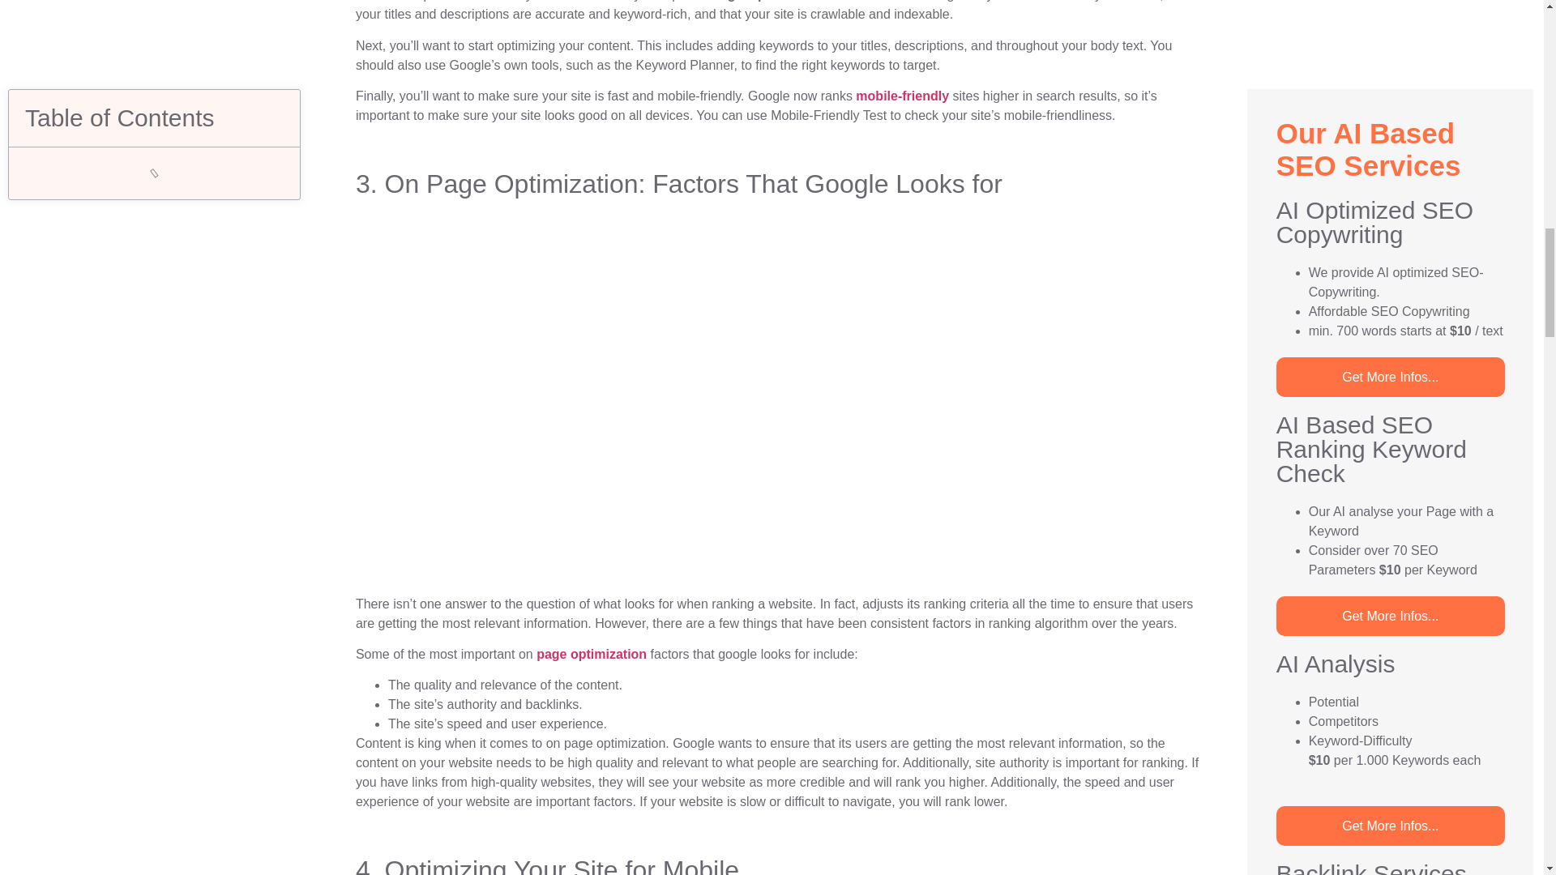 The height and width of the screenshot is (875, 1556). Describe the element at coordinates (1390, 10) in the screenshot. I see `Get More Infos...` at that location.